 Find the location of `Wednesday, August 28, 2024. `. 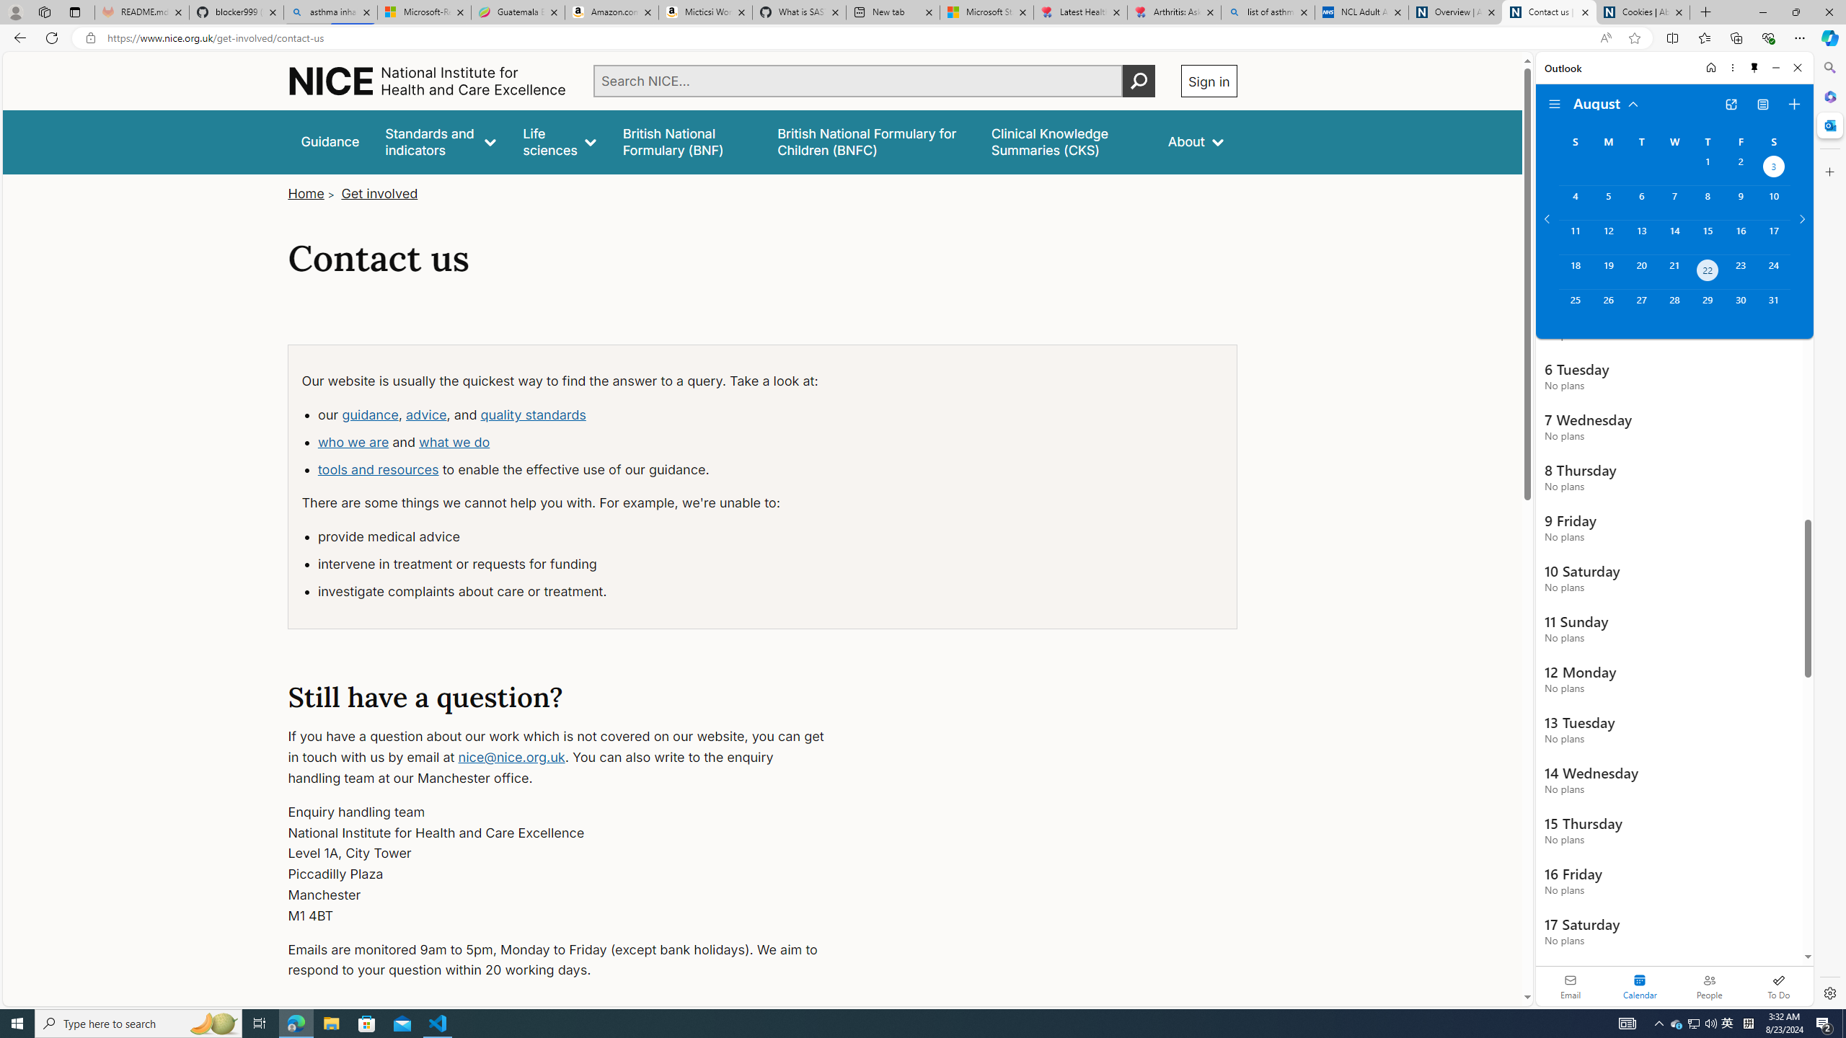

Wednesday, August 28, 2024.  is located at coordinates (1674, 306).